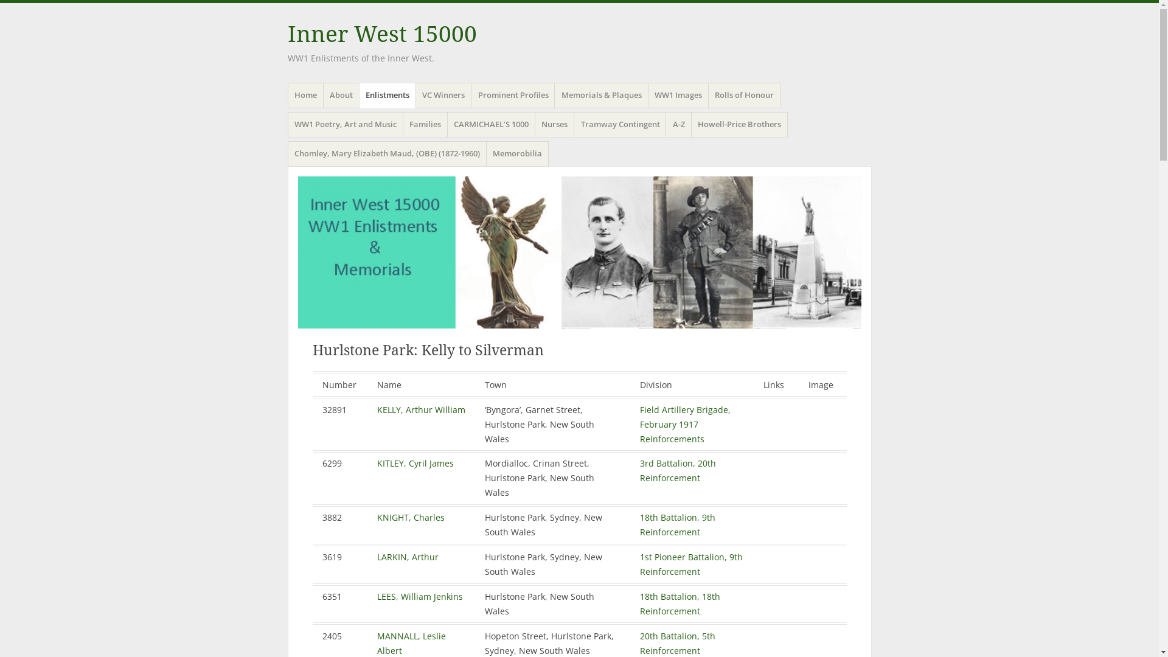 The width and height of the screenshot is (1168, 657). I want to click on 20th Battalion, 5th Reinforcement, so click(678, 644).